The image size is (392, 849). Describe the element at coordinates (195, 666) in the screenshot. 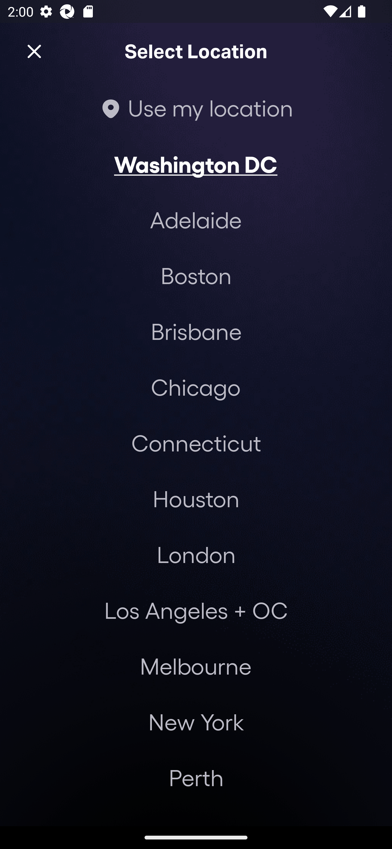

I see `Melbourne` at that location.